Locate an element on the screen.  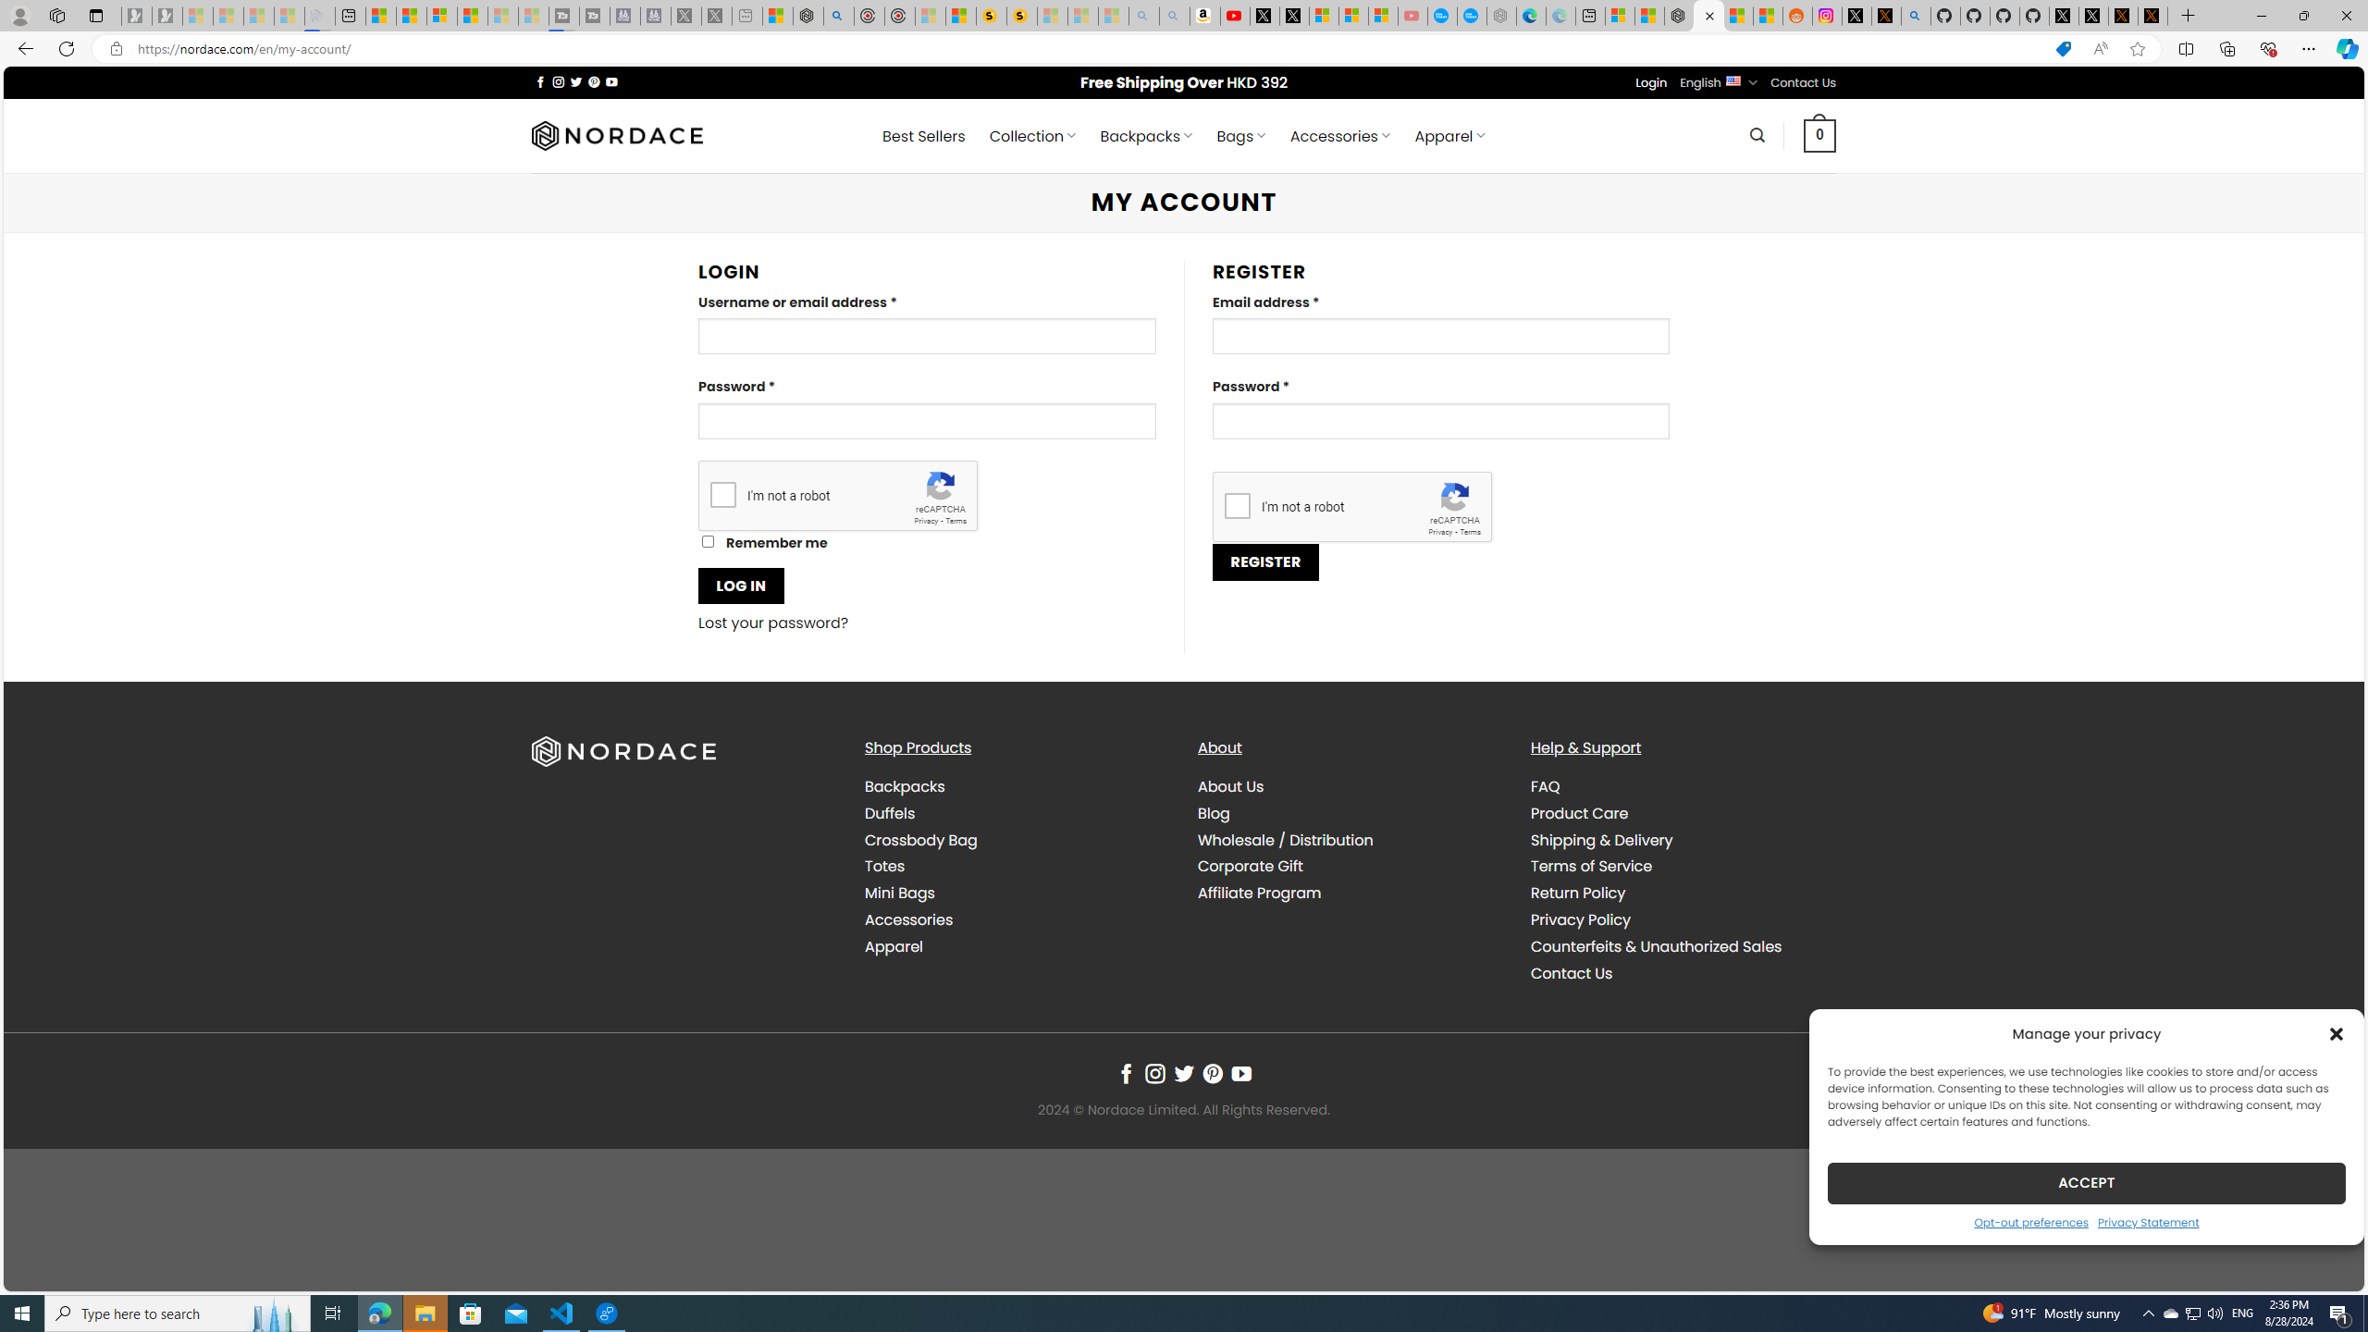
Affiliate Program is located at coordinates (1260, 893).